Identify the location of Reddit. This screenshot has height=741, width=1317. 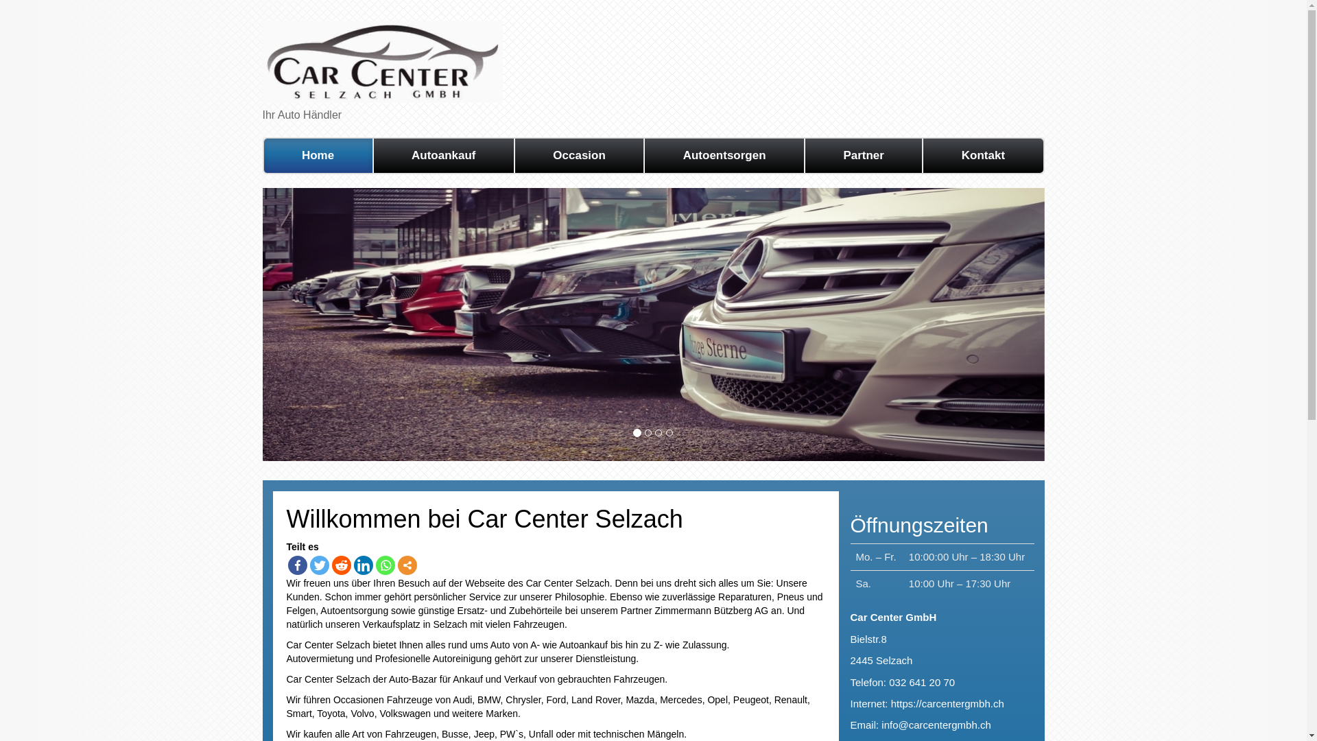
(342, 565).